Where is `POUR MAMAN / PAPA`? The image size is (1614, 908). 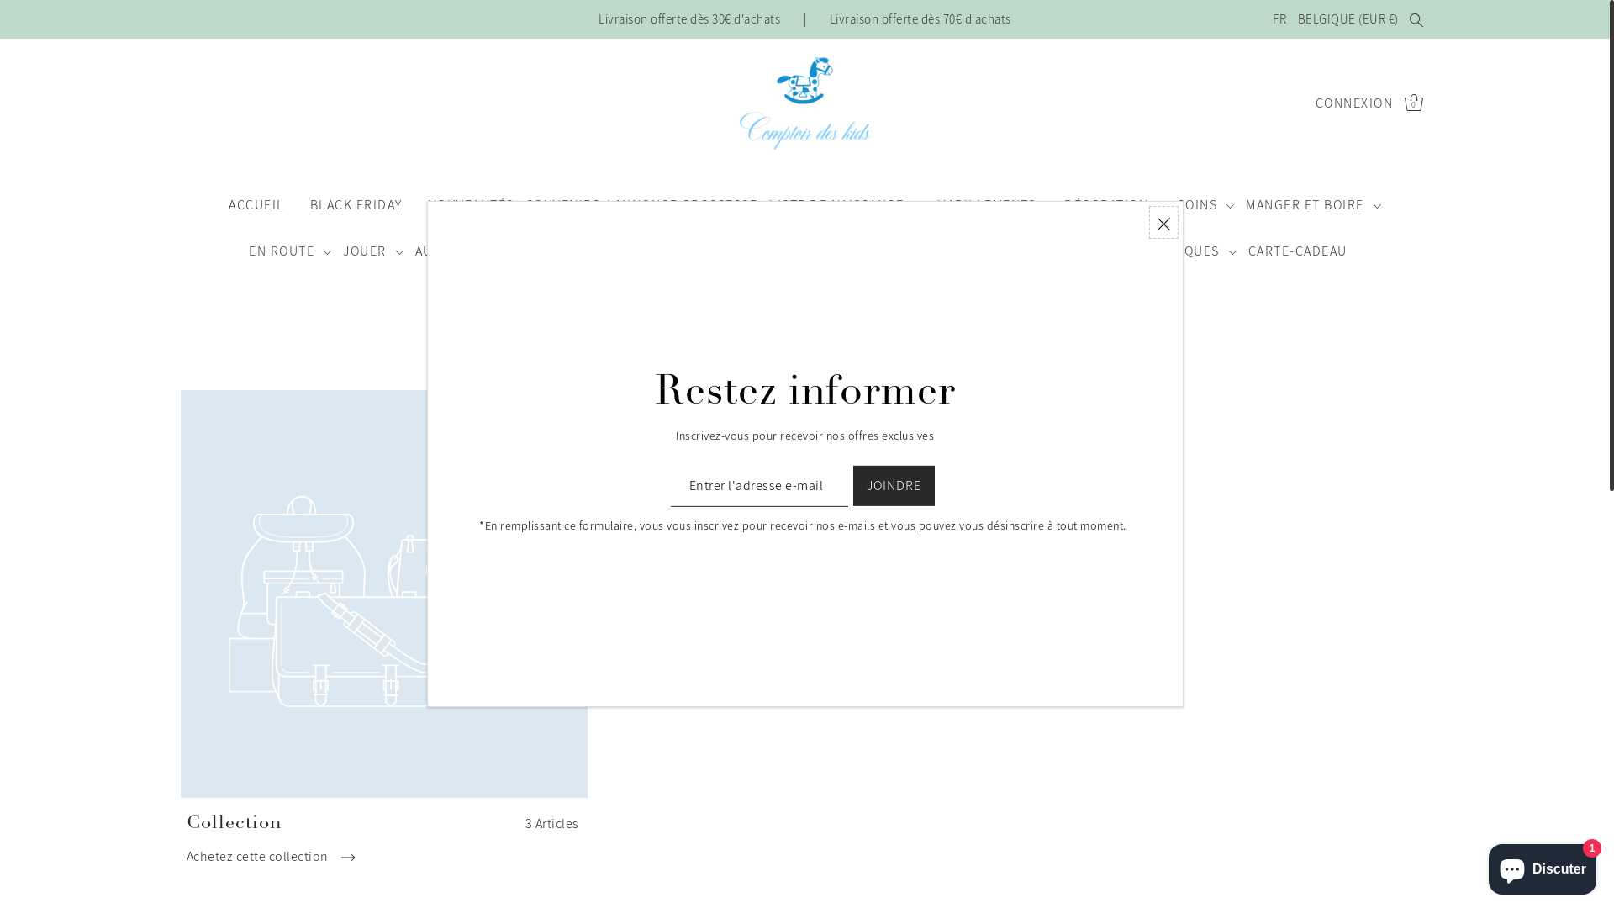
POUR MAMAN / PAPA is located at coordinates (745, 251).